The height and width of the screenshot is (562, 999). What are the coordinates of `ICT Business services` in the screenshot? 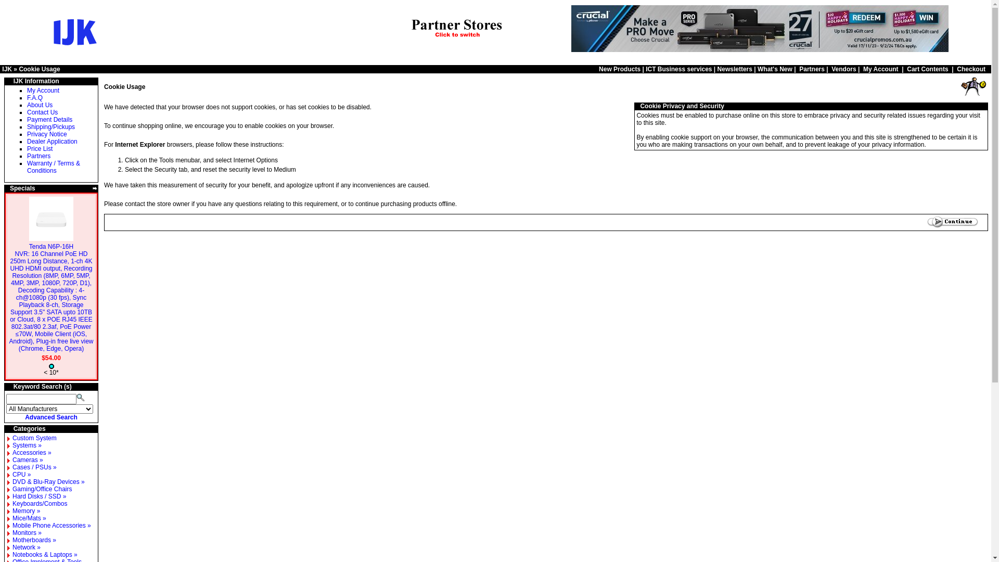 It's located at (678, 69).